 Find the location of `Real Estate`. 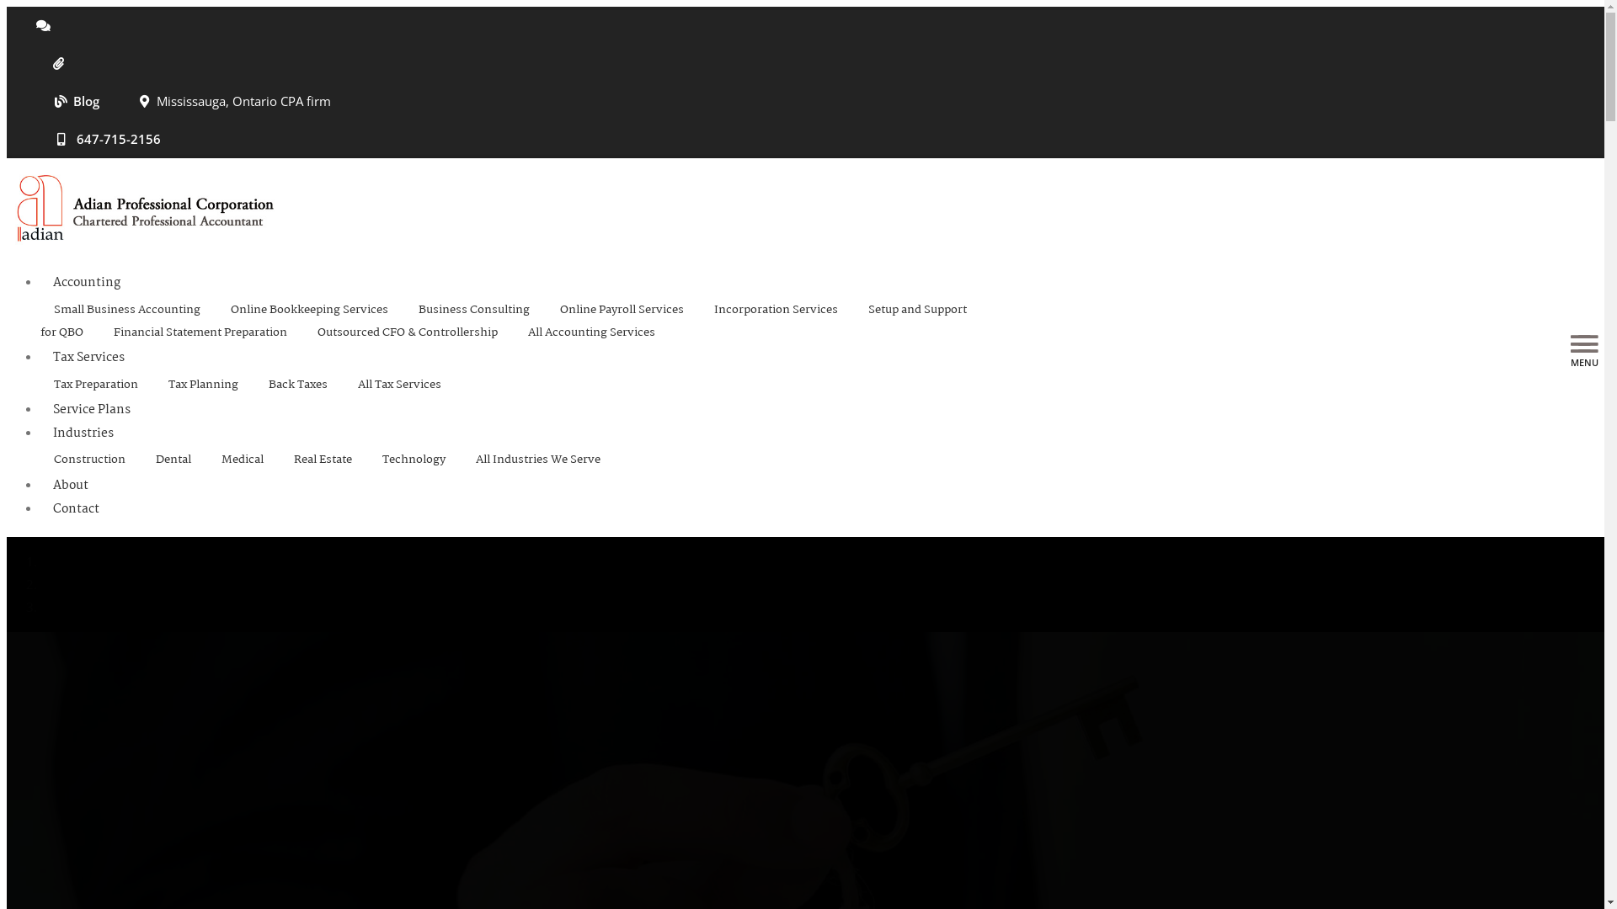

Real Estate is located at coordinates (323, 460).